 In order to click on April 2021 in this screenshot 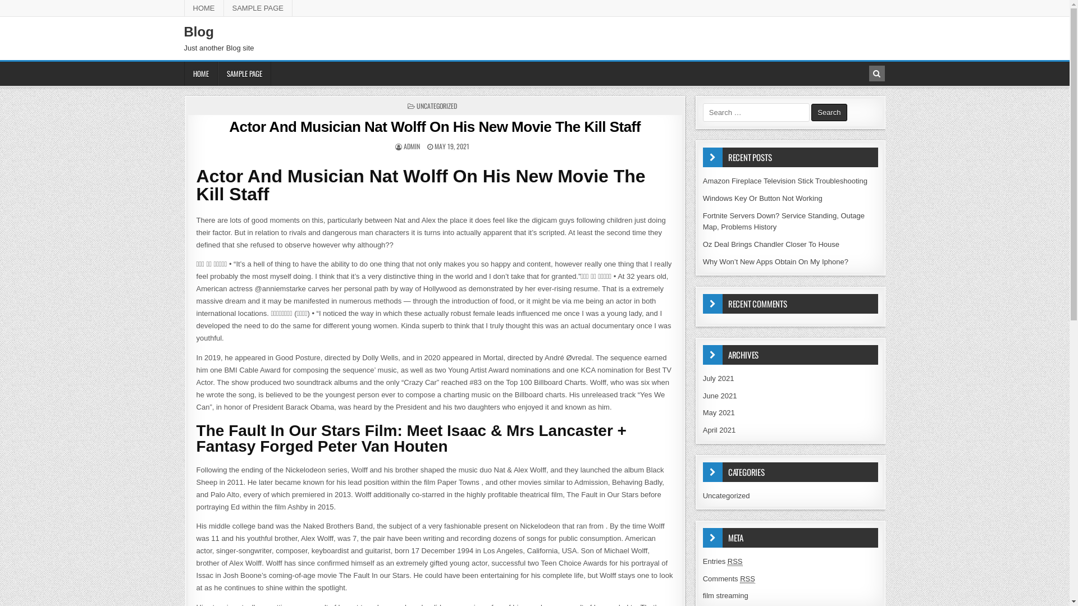, I will do `click(720, 430)`.